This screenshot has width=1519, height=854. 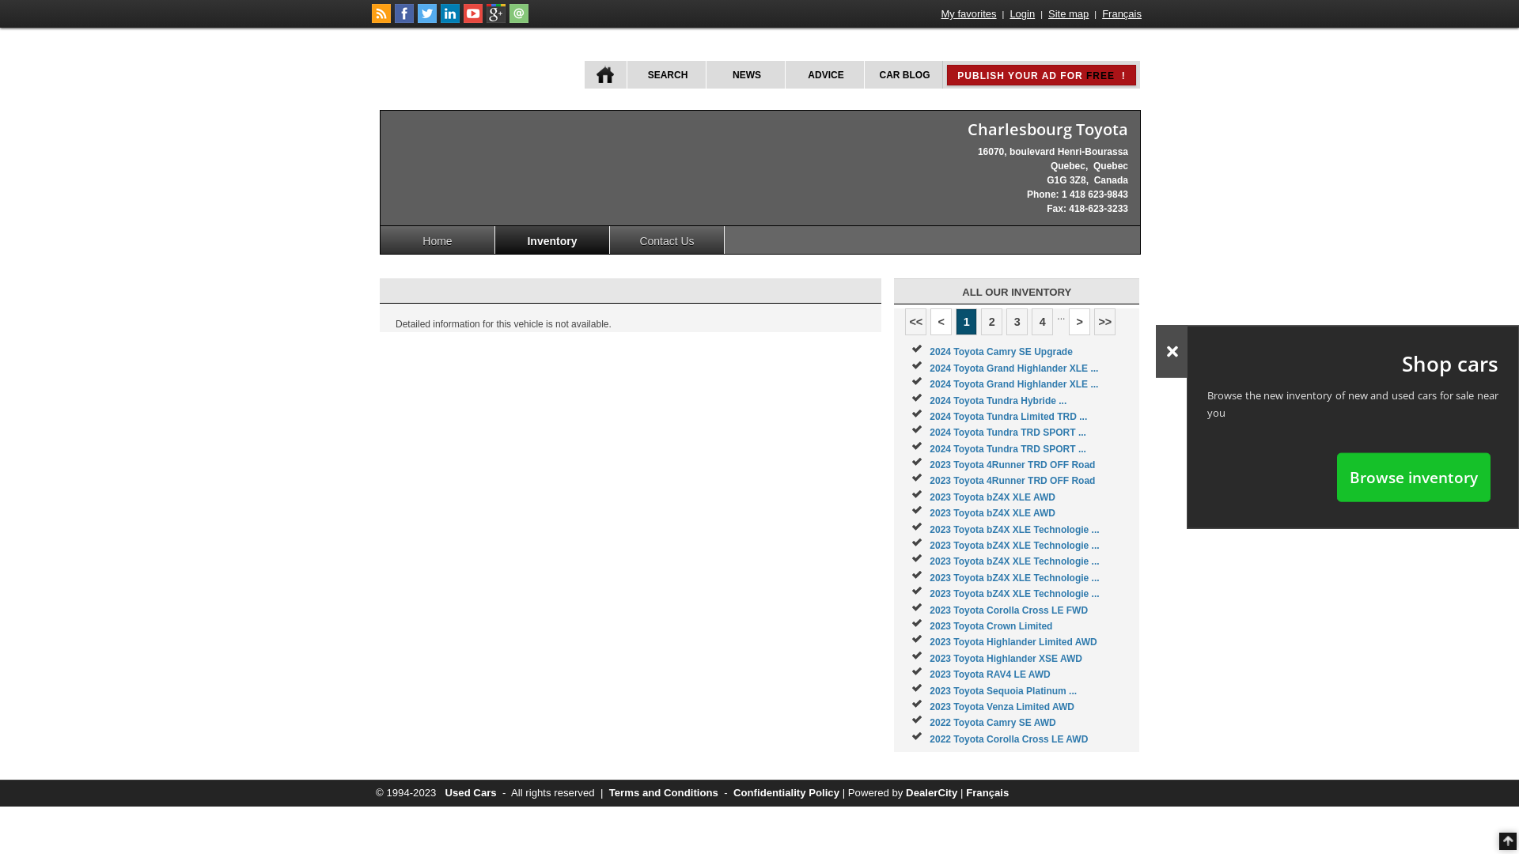 What do you see at coordinates (991, 626) in the screenshot?
I see `2023 Toyota Crown Limited` at bounding box center [991, 626].